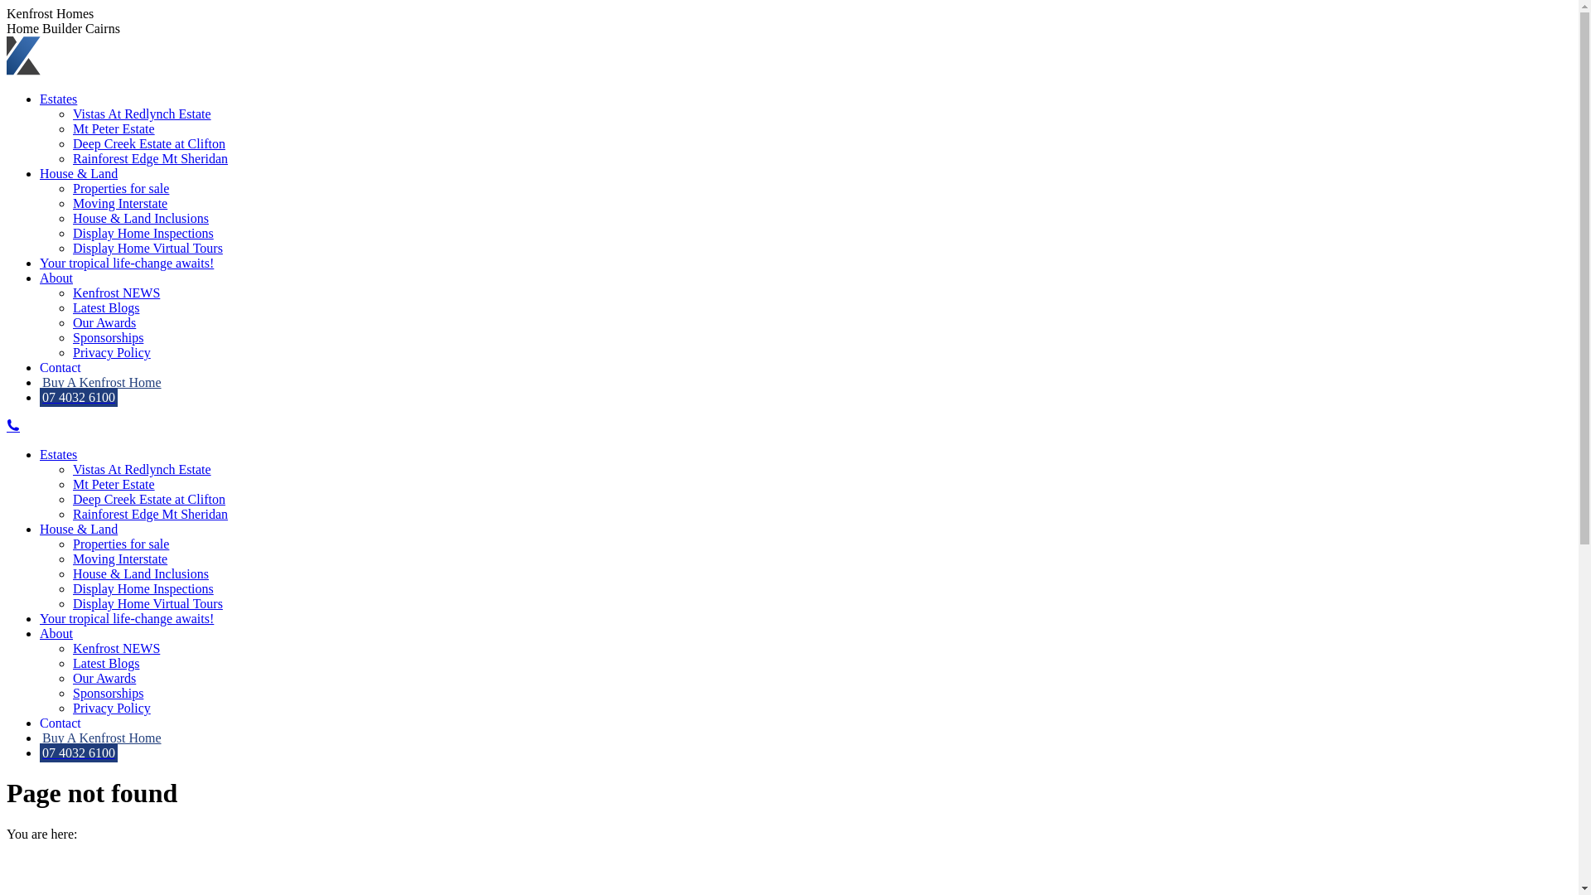  What do you see at coordinates (104, 323) in the screenshot?
I see `Our Awards` at bounding box center [104, 323].